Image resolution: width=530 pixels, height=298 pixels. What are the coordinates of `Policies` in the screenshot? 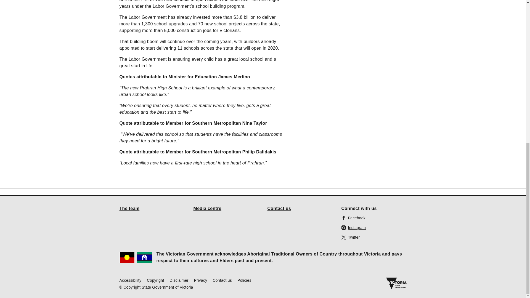 It's located at (244, 280).